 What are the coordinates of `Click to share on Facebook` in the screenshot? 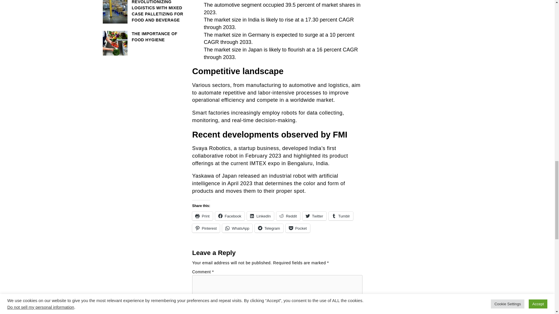 It's located at (230, 216).